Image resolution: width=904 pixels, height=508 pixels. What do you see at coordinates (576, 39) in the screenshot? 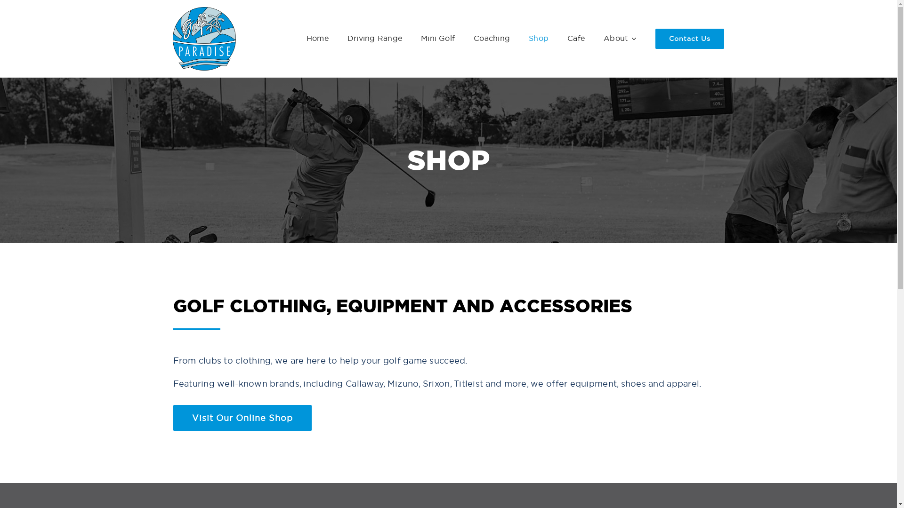
I see `Cafe` at bounding box center [576, 39].